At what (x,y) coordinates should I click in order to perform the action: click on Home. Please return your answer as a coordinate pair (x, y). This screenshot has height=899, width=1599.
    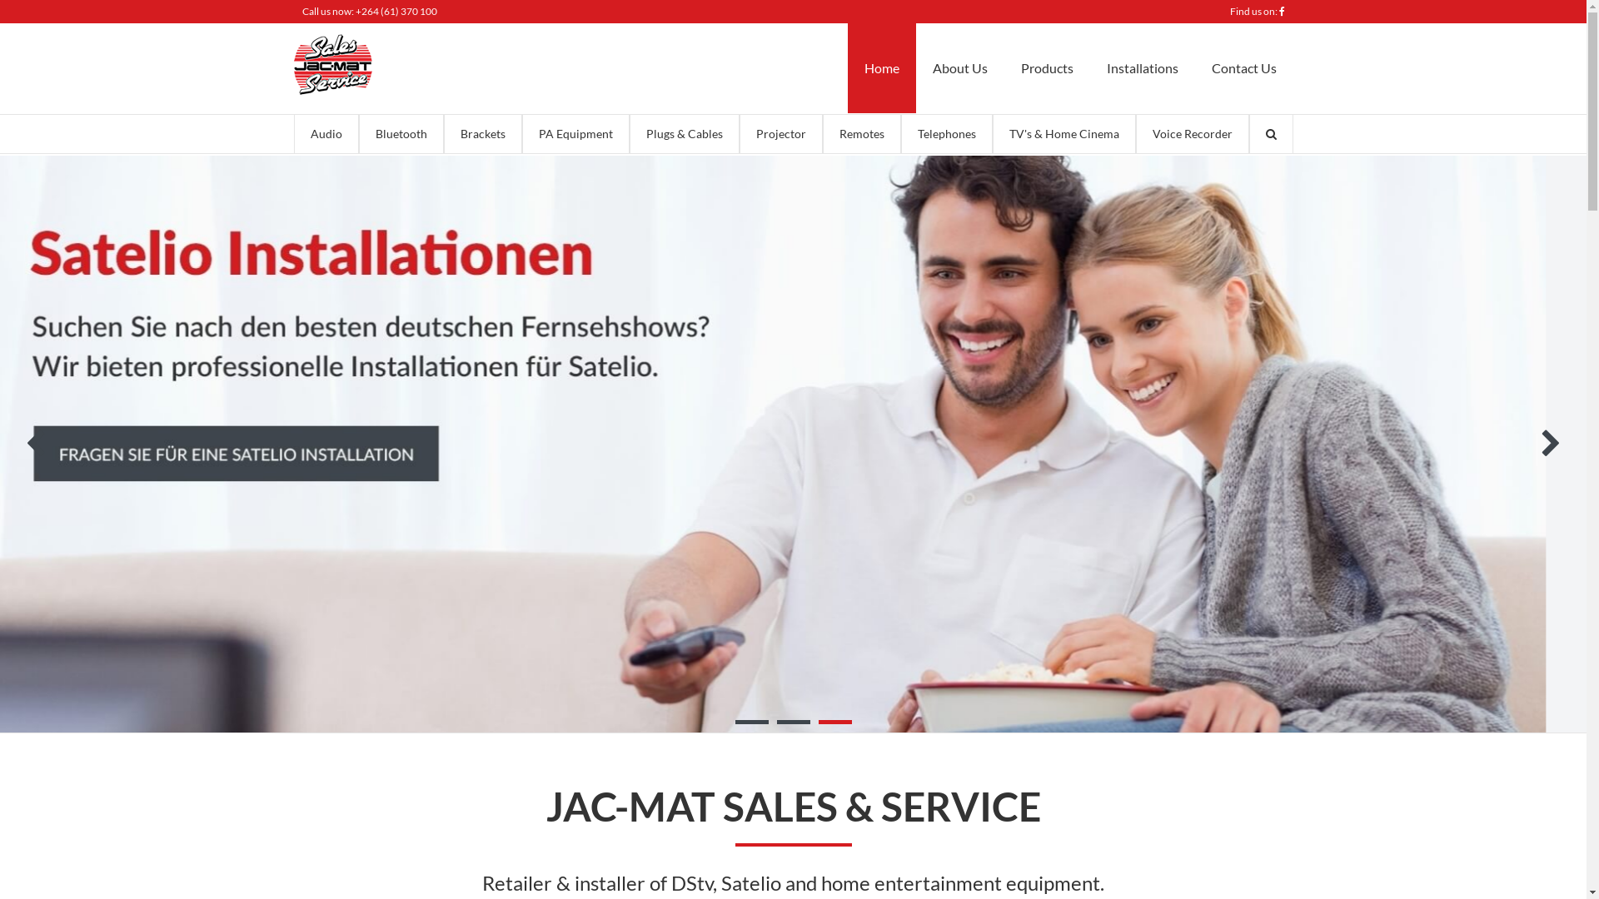
    Looking at the image, I should click on (332, 90).